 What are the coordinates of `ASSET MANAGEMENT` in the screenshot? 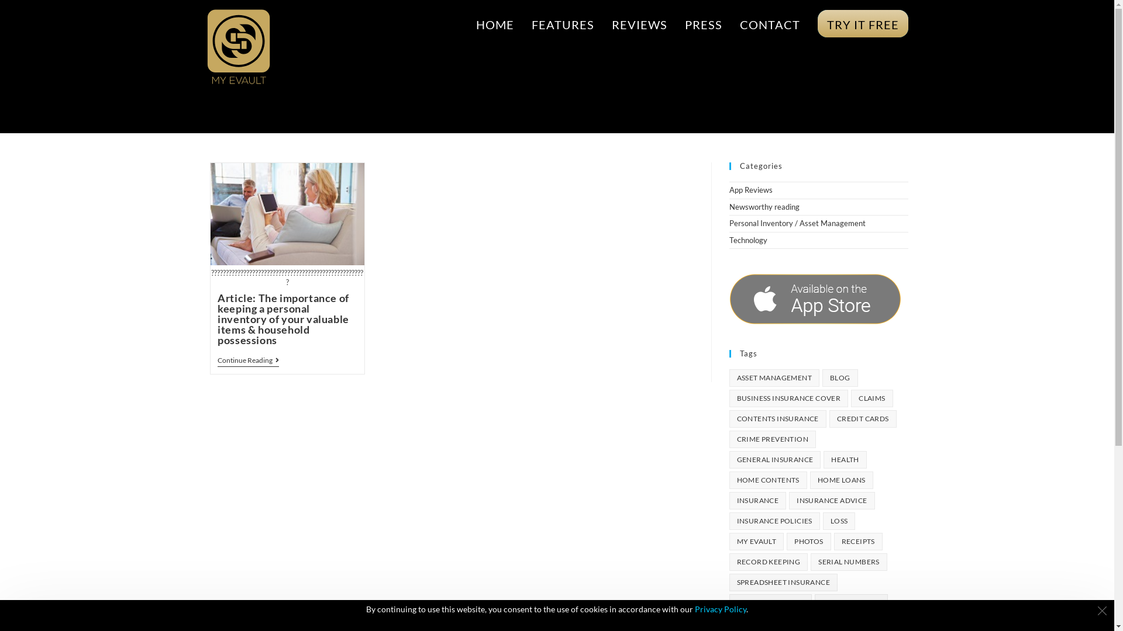 It's located at (774, 378).